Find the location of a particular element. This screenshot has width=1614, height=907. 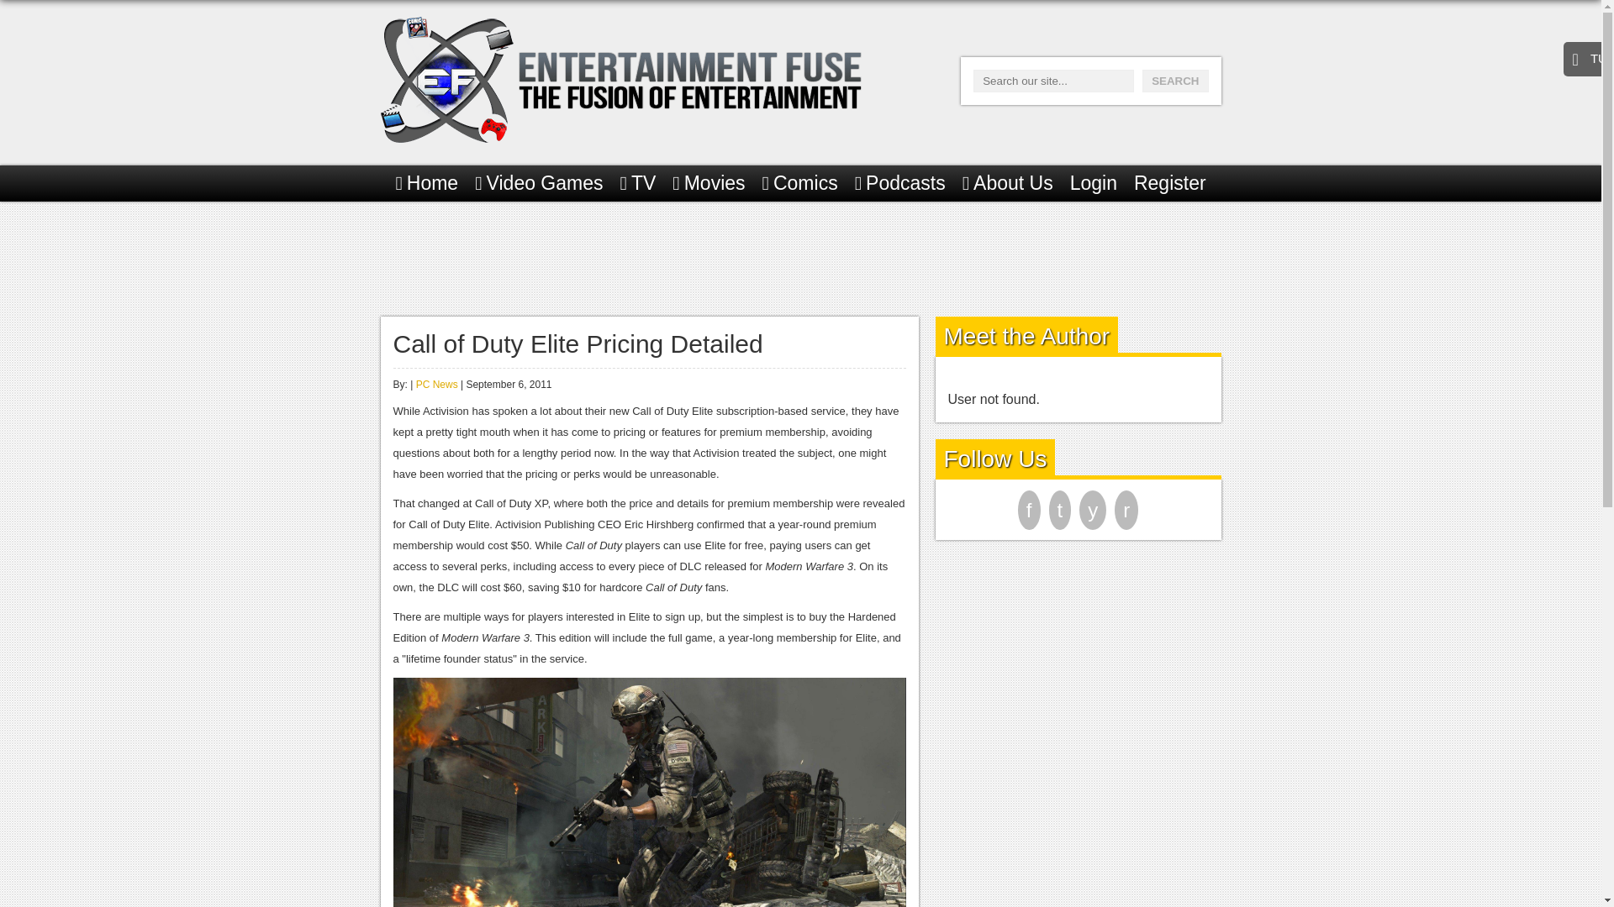

Search is located at coordinates (1175, 81).